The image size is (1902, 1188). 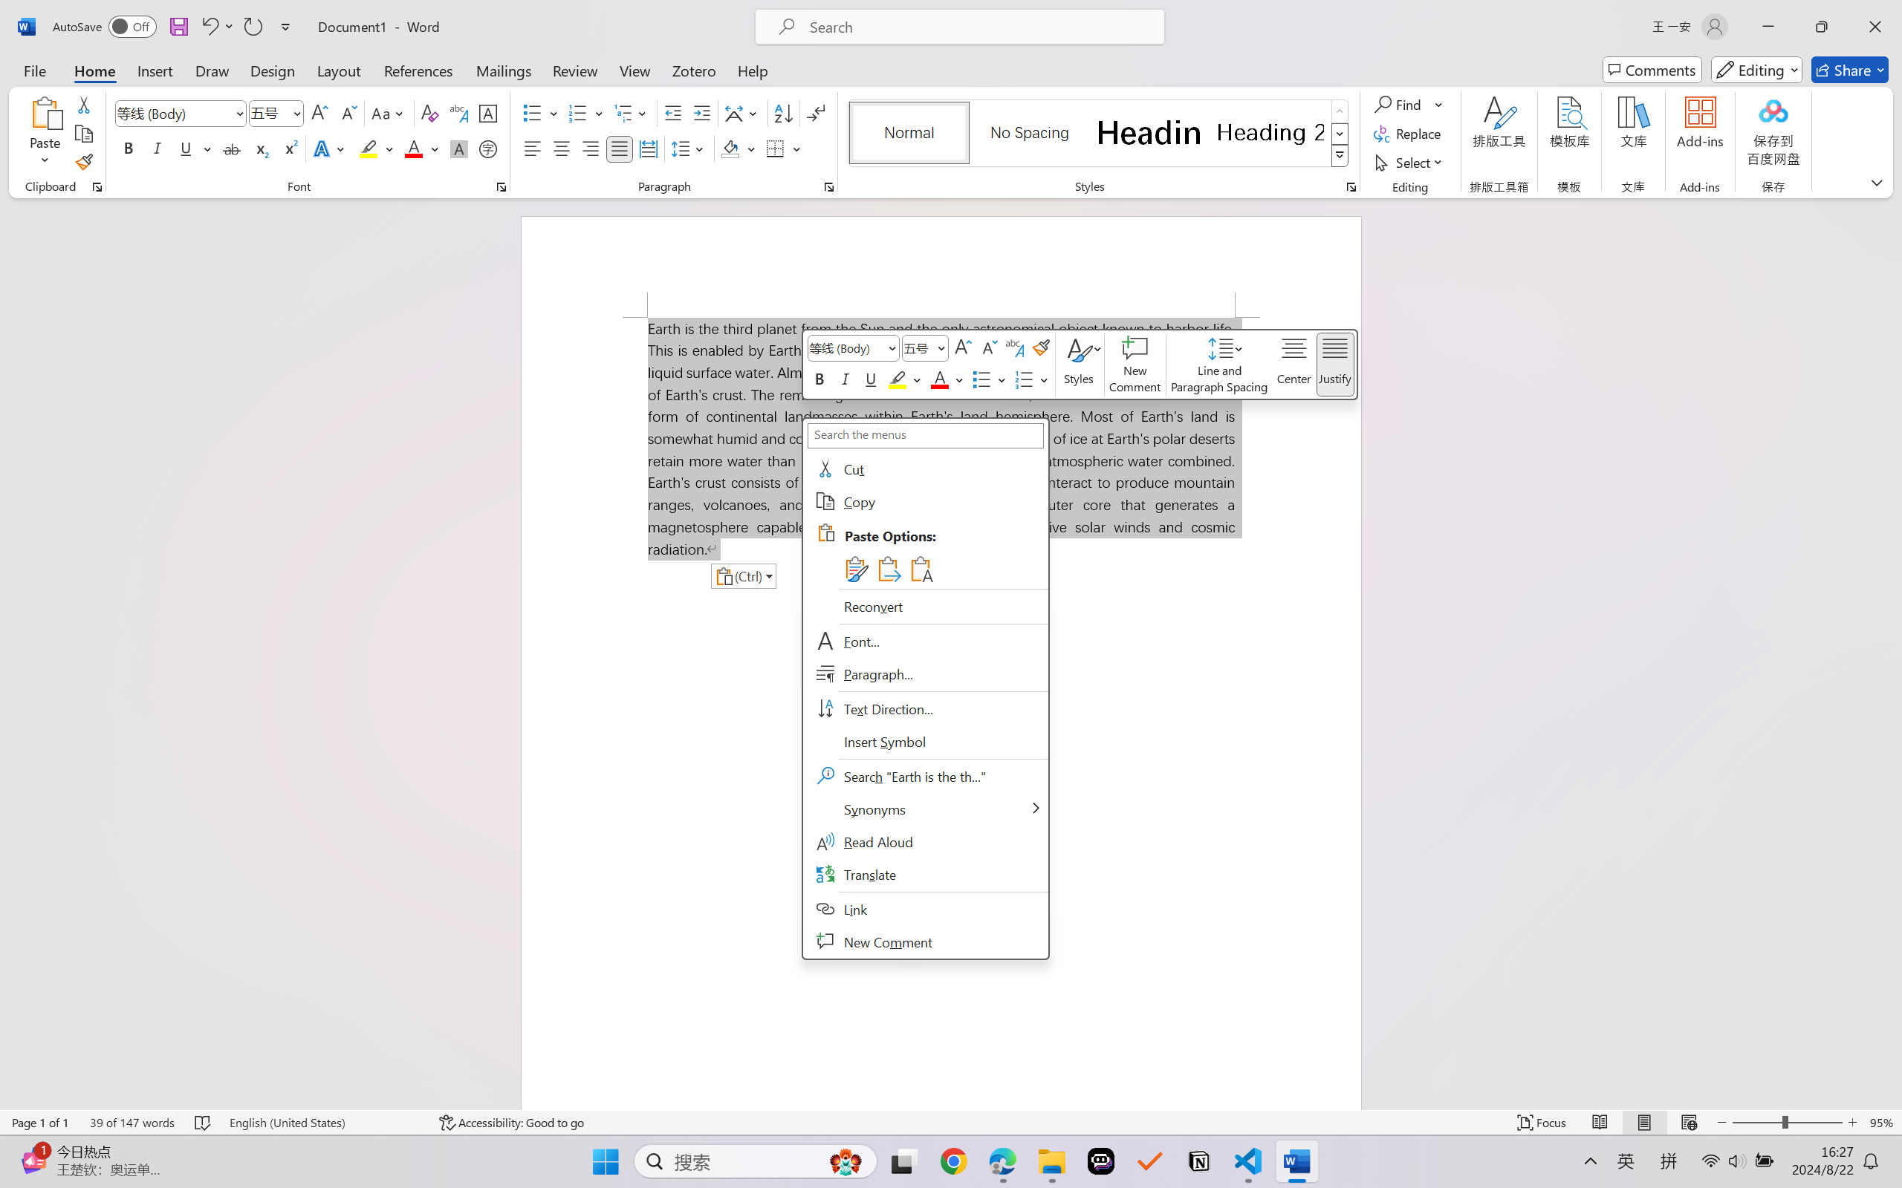 I want to click on Class: NetUIScrollBar, so click(x=1892, y=653).